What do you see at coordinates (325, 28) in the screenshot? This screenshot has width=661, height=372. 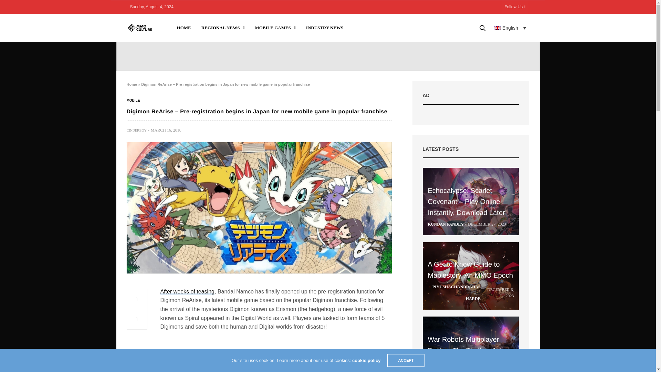 I see `INDUSTRY NEWS` at bounding box center [325, 28].